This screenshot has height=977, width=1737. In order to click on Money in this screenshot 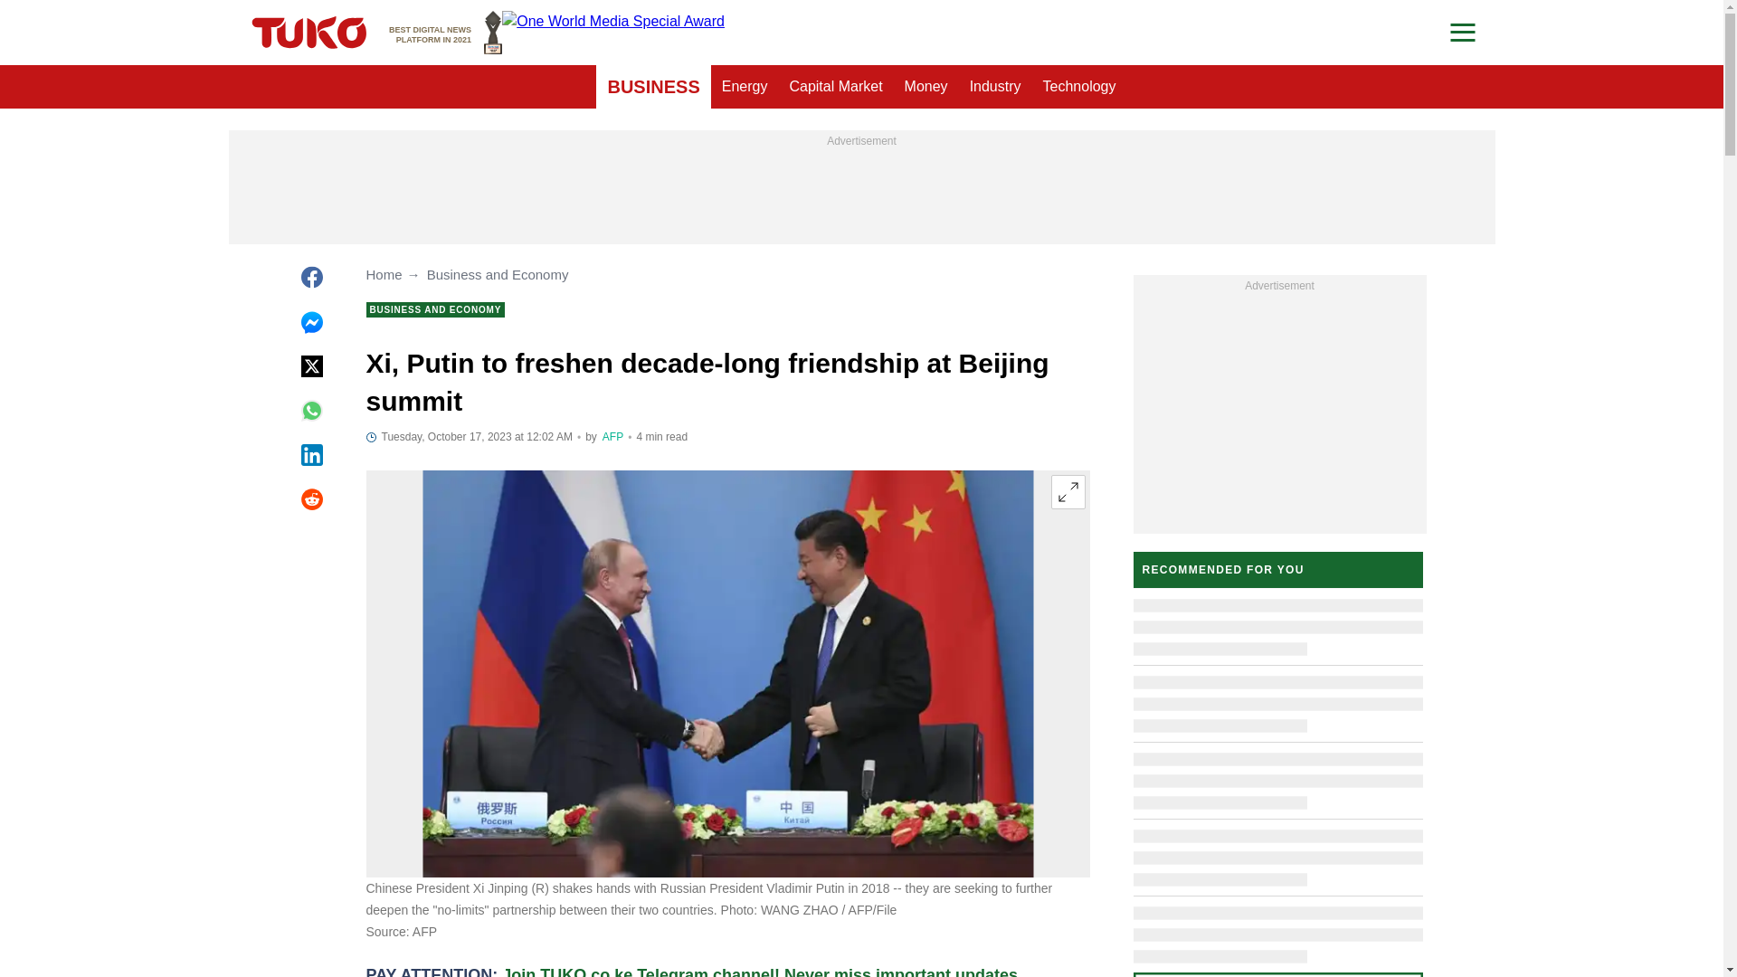, I will do `click(613, 437)`.